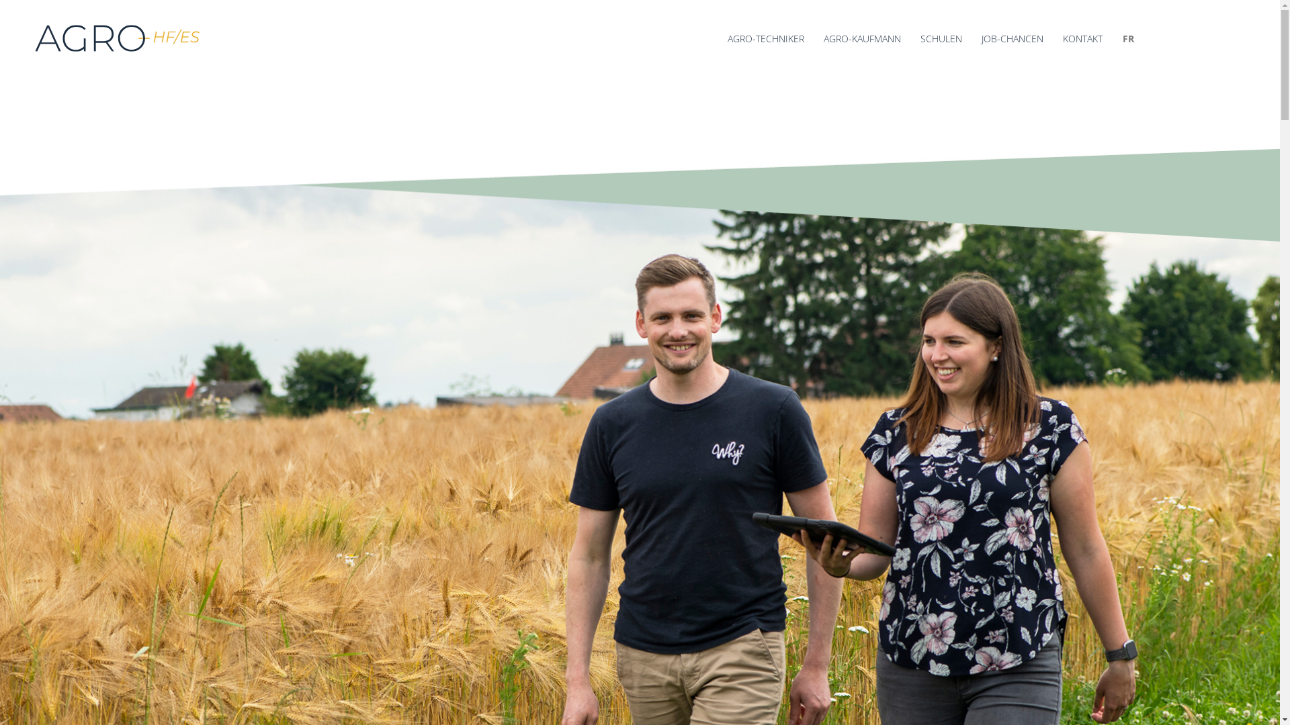 This screenshot has width=1290, height=725. What do you see at coordinates (766, 39) in the screenshot?
I see `AGRO-TECHNIKER` at bounding box center [766, 39].